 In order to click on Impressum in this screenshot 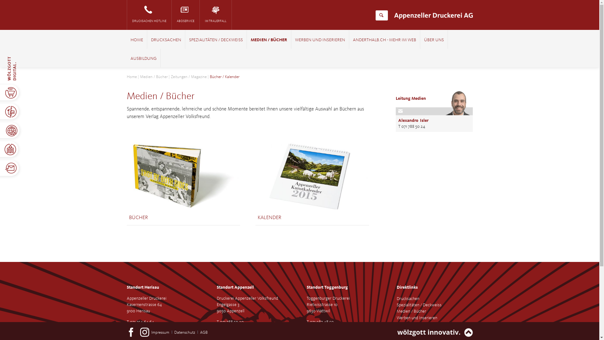, I will do `click(160, 332)`.